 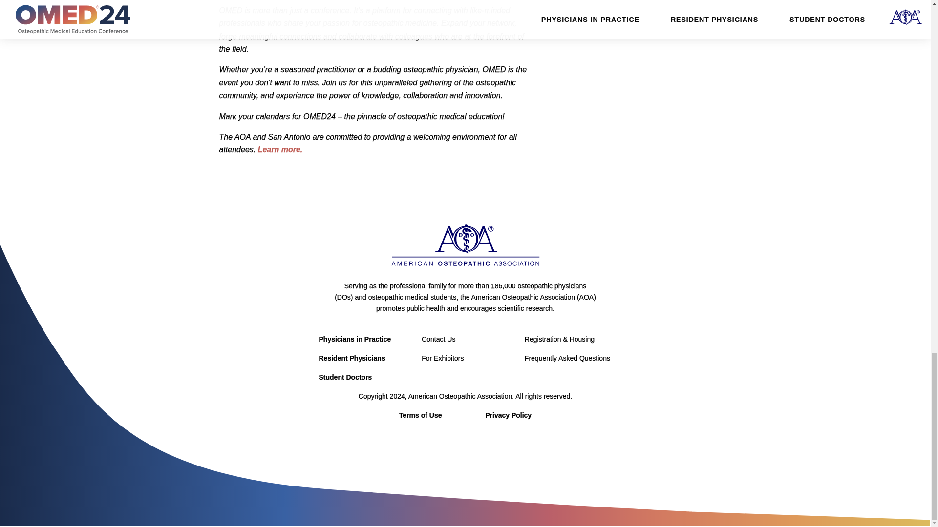 I want to click on Learn more., so click(x=280, y=149).